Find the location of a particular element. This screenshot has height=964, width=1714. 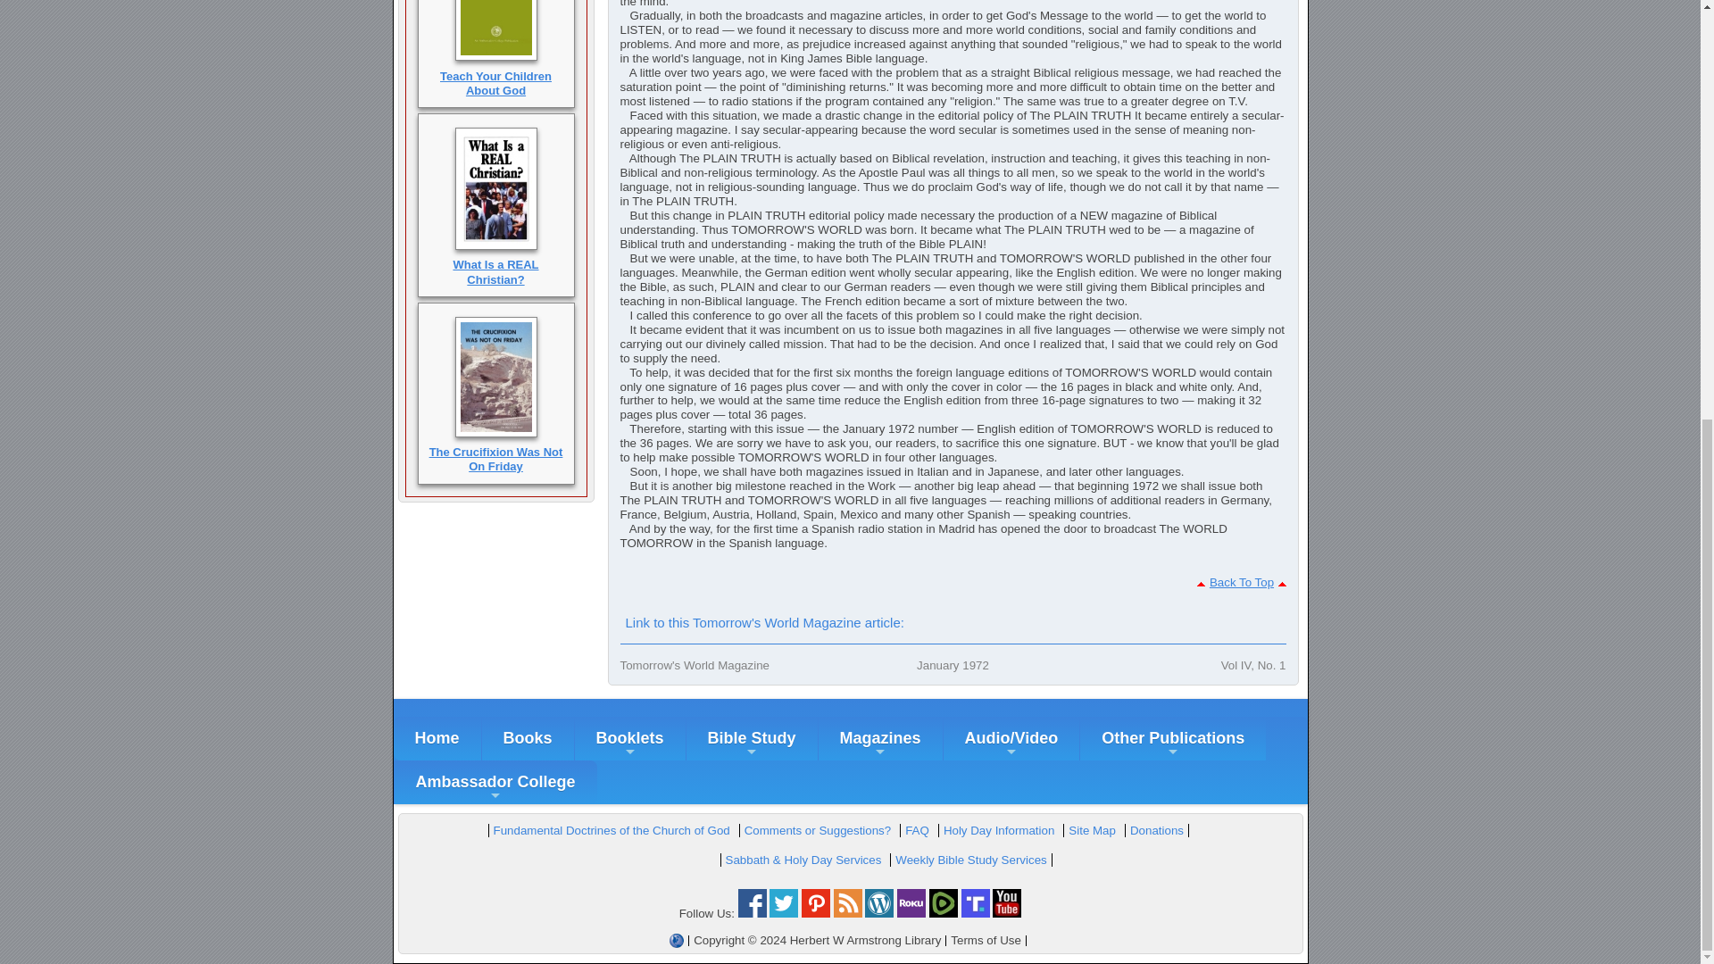

HWALibrary - RSS Feed is located at coordinates (847, 914).